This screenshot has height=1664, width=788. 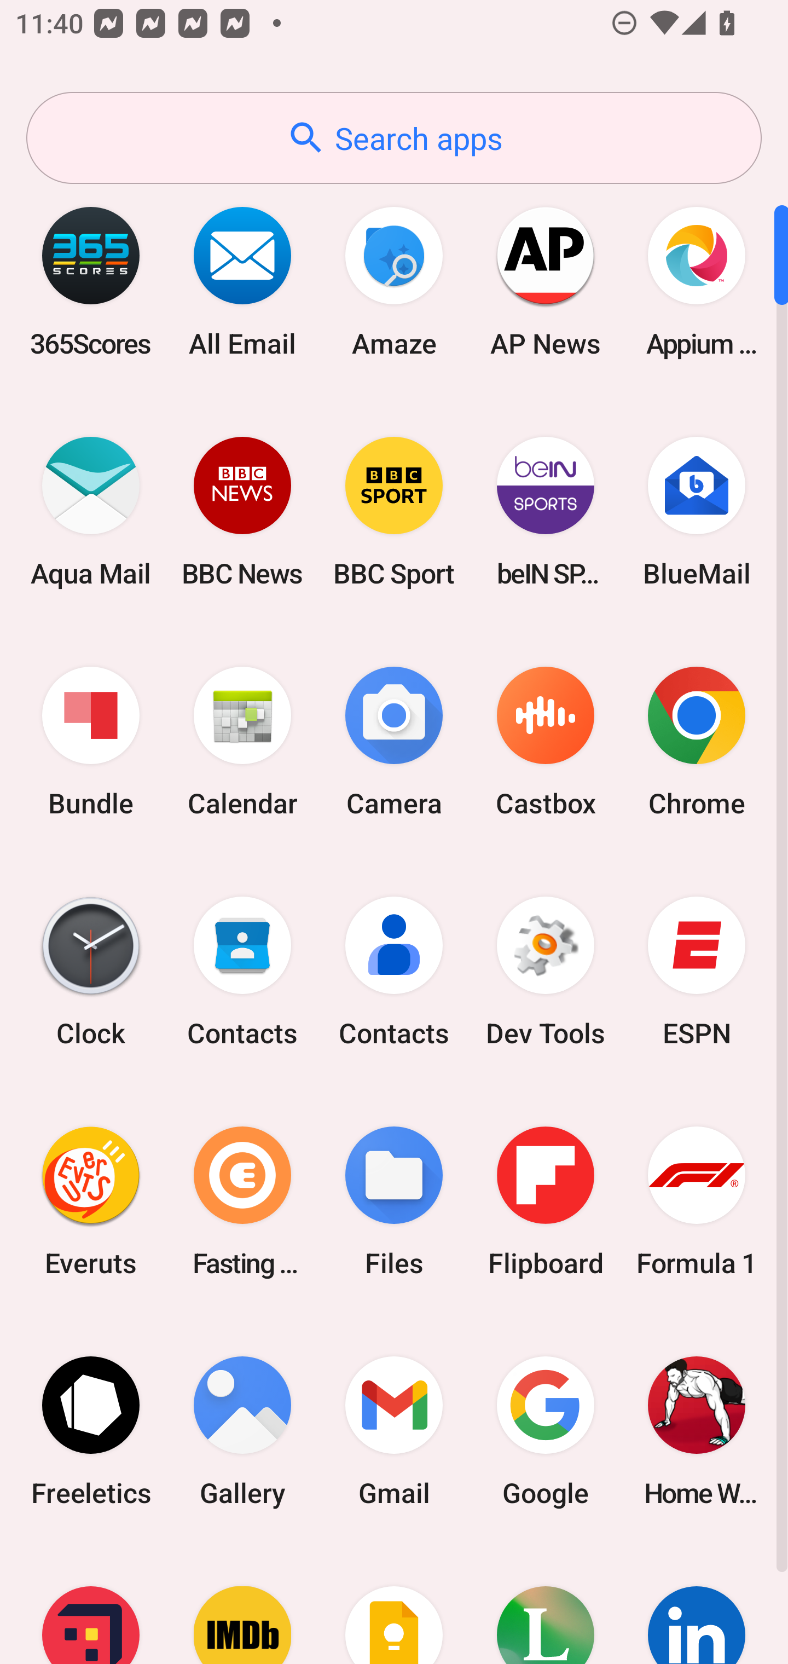 What do you see at coordinates (545, 742) in the screenshot?
I see `Castbox` at bounding box center [545, 742].